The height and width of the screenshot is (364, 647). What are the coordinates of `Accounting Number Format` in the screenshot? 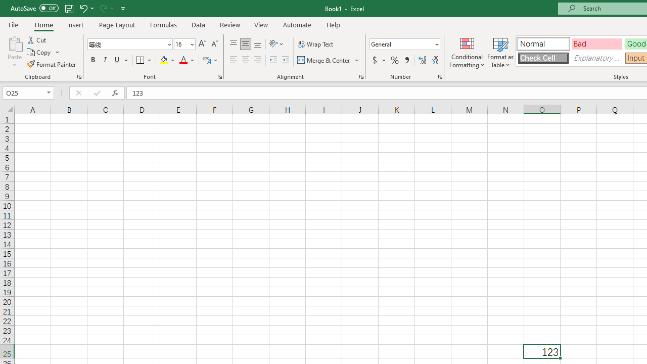 It's located at (379, 61).